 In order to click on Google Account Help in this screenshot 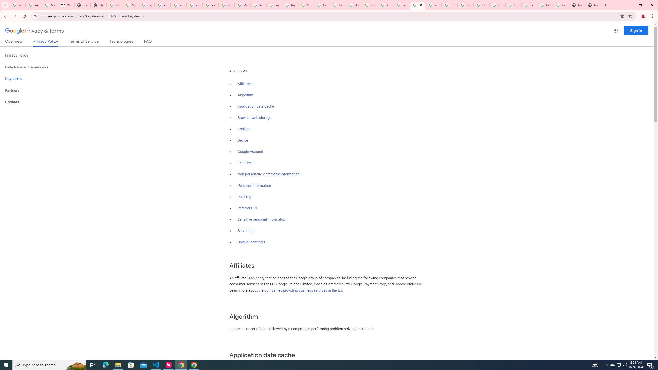, I will do `click(513, 5)`.